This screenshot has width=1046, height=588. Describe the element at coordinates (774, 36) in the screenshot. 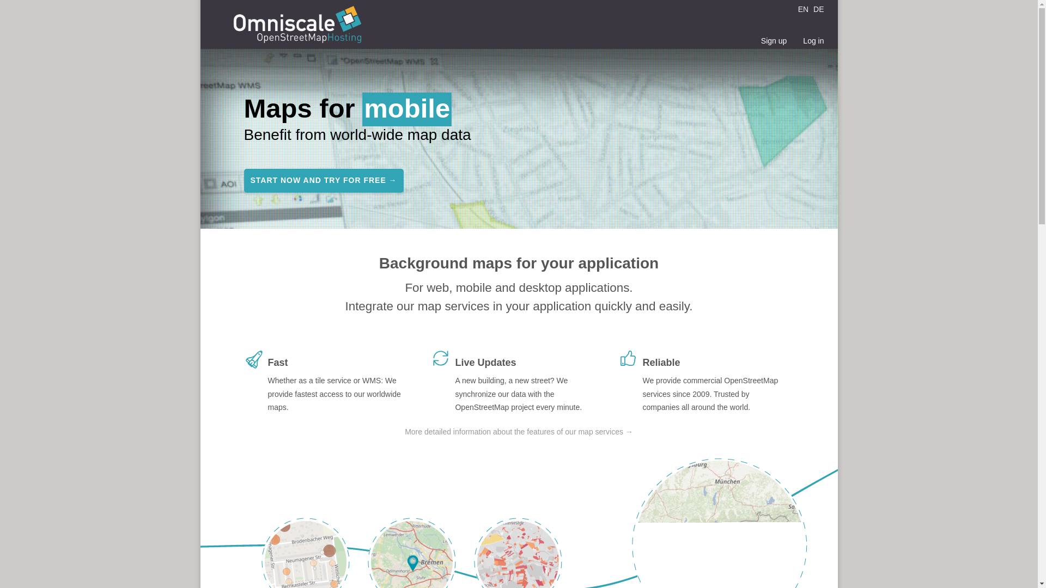

I see `Sign up` at that location.